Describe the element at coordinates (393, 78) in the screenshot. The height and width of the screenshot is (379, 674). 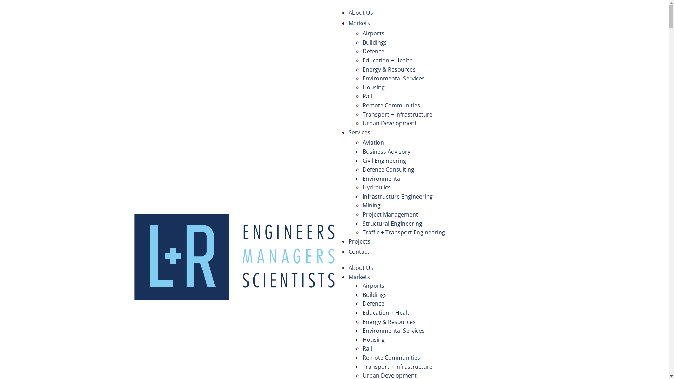
I see `Environmental Services` at that location.